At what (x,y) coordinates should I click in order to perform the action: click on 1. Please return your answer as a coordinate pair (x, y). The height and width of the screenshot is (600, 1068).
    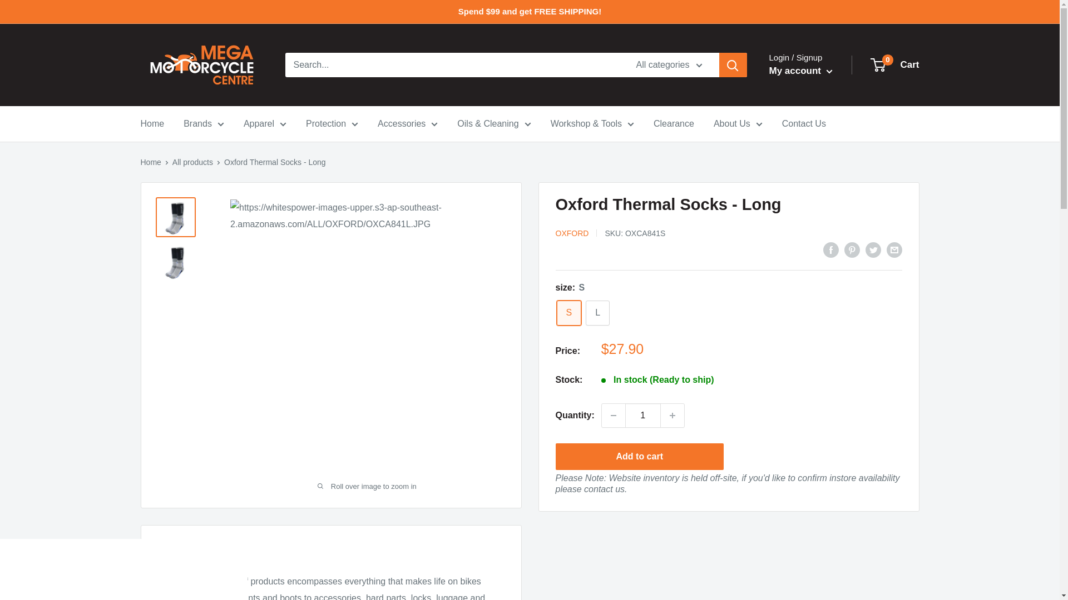
    Looking at the image, I should click on (643, 415).